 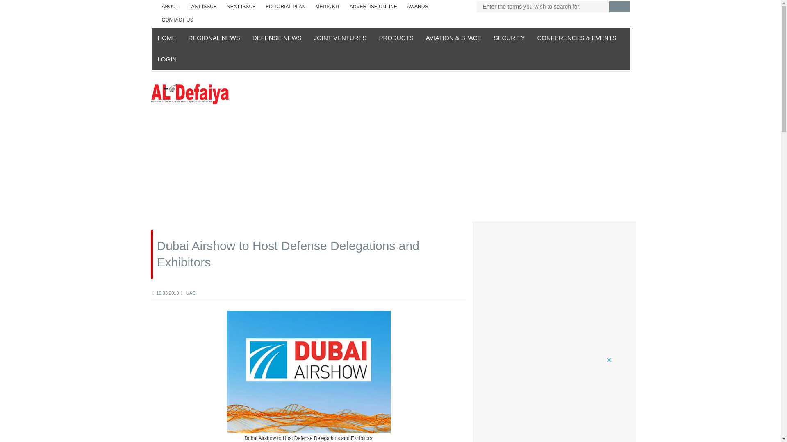 I want to click on REGIONAL NEWS, so click(x=214, y=38).